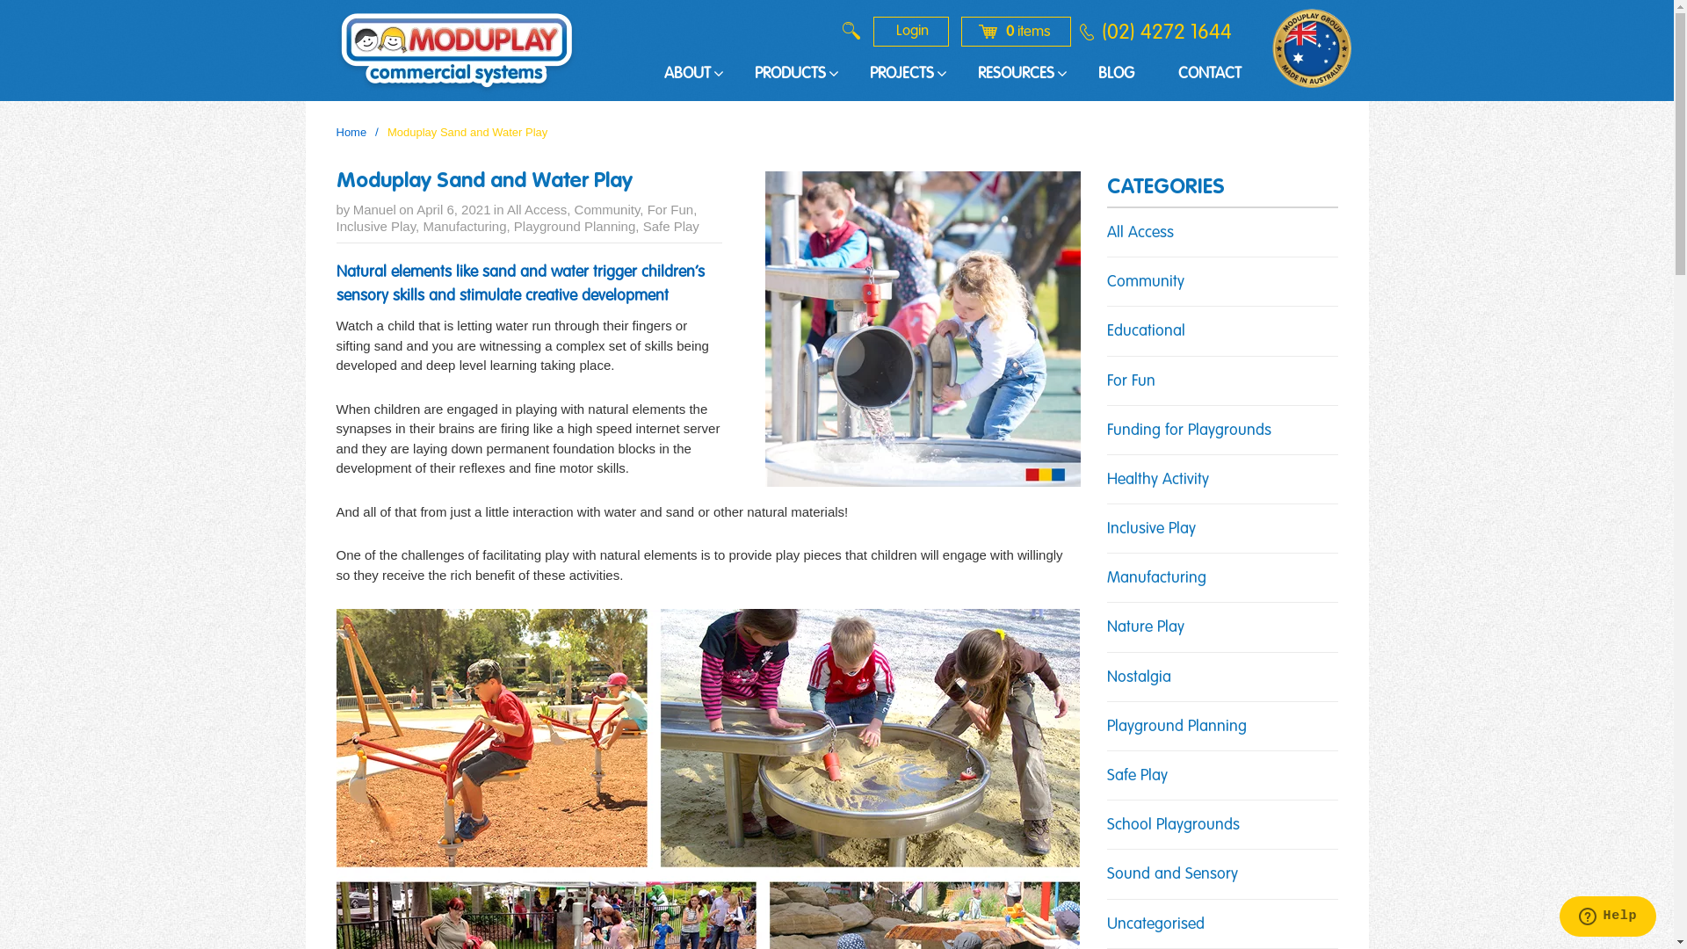 The width and height of the screenshot is (1687, 949). Describe the element at coordinates (687, 75) in the screenshot. I see `ABOUT` at that location.